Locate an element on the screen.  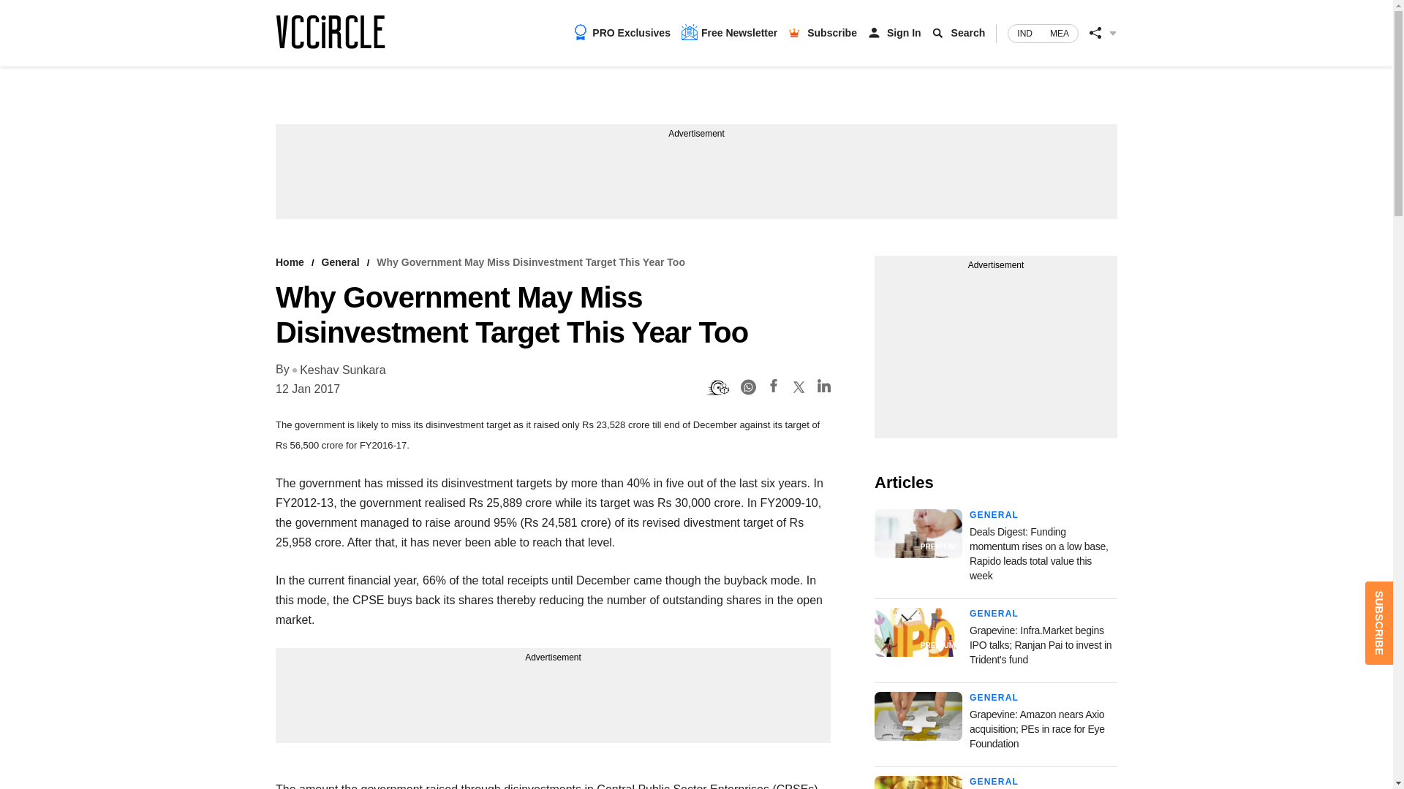
Subscribe is located at coordinates (832, 32).